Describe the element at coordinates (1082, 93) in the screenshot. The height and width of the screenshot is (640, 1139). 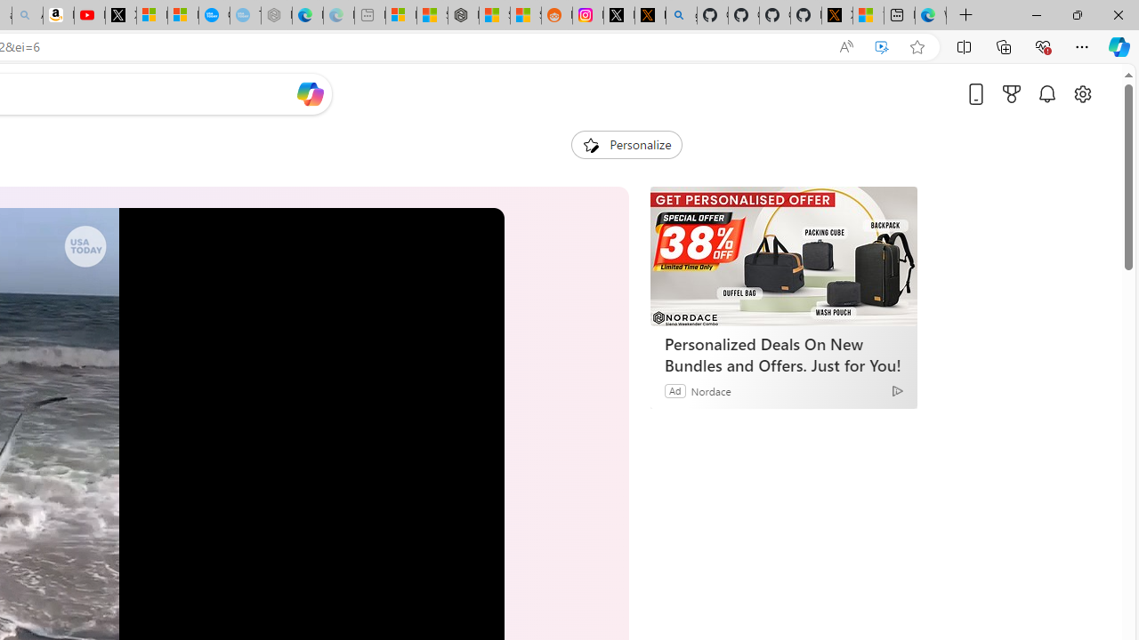
I see `Open settings` at that location.